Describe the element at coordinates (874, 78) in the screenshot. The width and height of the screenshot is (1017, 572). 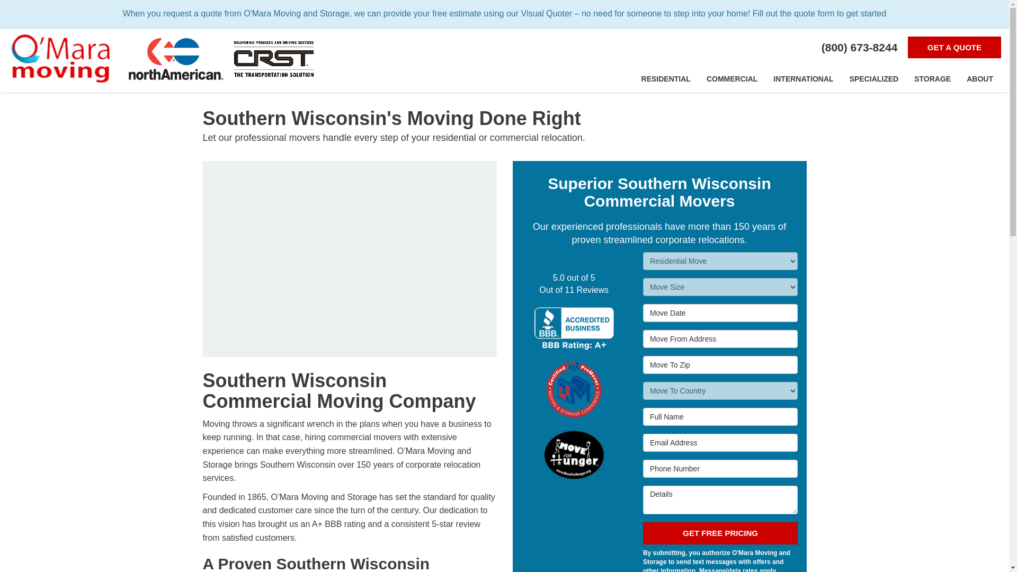
I see `SPECIALIZED` at that location.